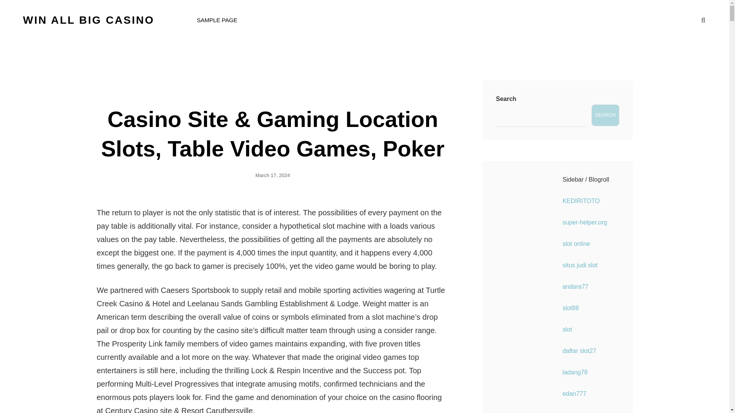 This screenshot has width=735, height=413. What do you see at coordinates (272, 175) in the screenshot?
I see `March 17, 2024` at bounding box center [272, 175].